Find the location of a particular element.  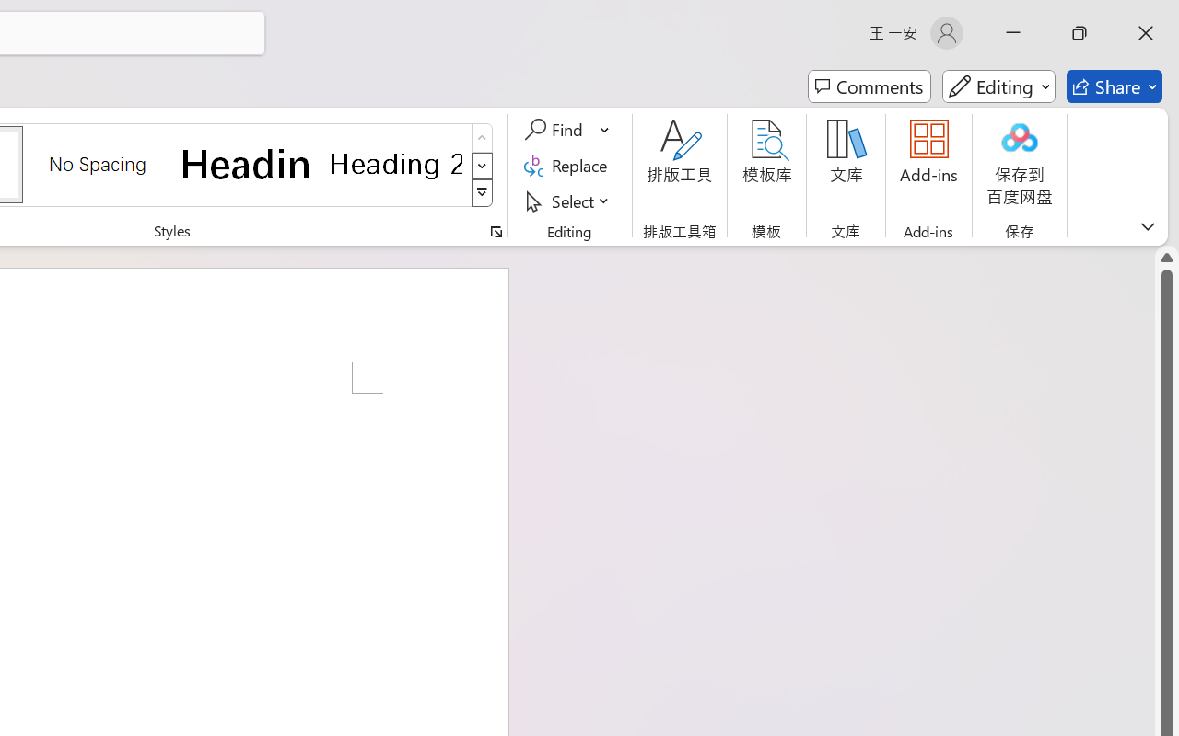

Heading 1 is located at coordinates (247, 164).